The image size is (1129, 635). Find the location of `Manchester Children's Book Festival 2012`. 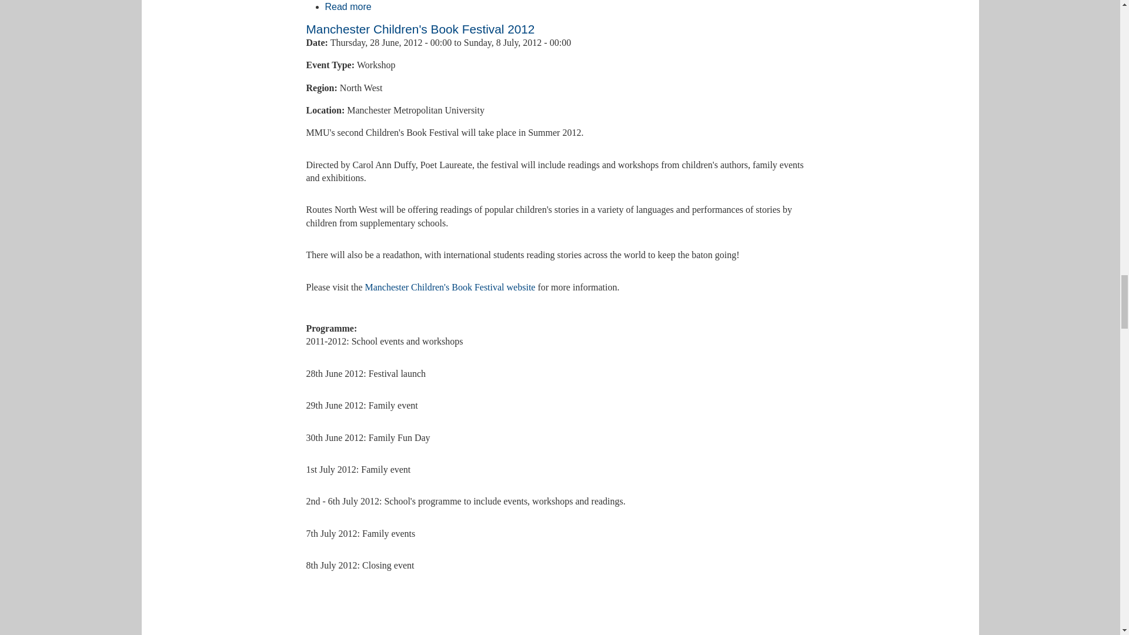

Manchester Children's Book Festival 2012 is located at coordinates (348, 7).